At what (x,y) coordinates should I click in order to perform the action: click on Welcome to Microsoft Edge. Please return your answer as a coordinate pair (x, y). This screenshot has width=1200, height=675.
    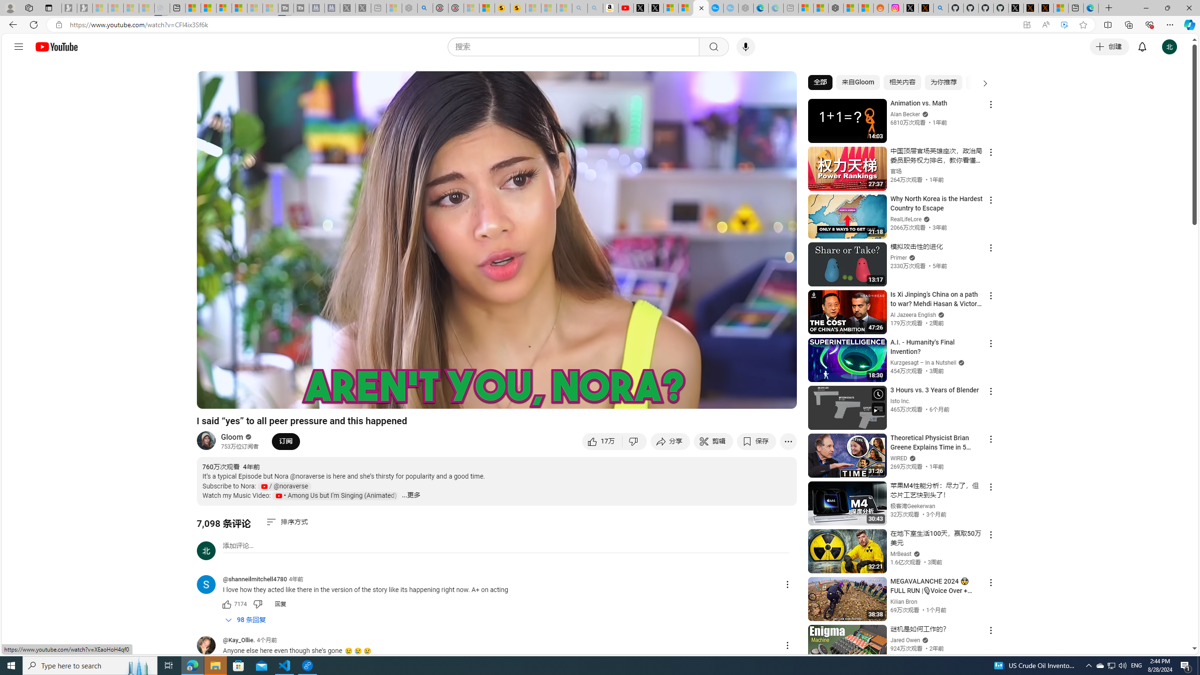
    Looking at the image, I should click on (1091, 8).